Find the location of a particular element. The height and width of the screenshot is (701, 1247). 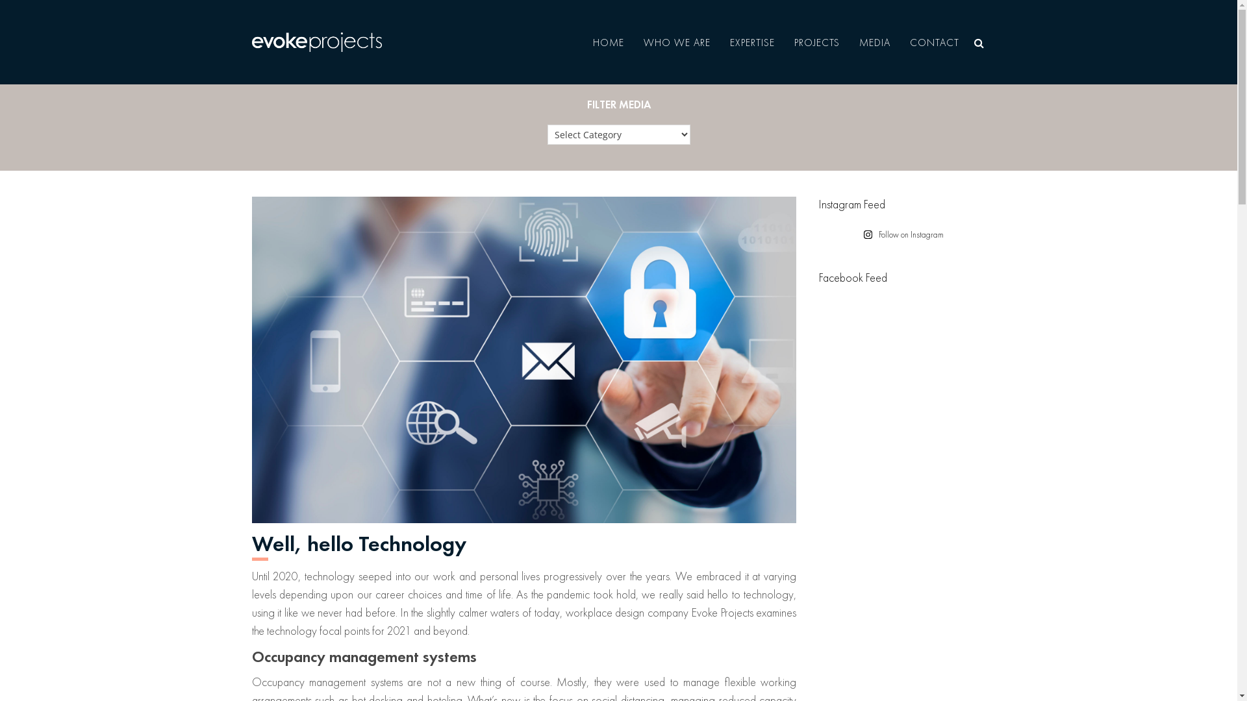

PROJECTS is located at coordinates (817, 43).